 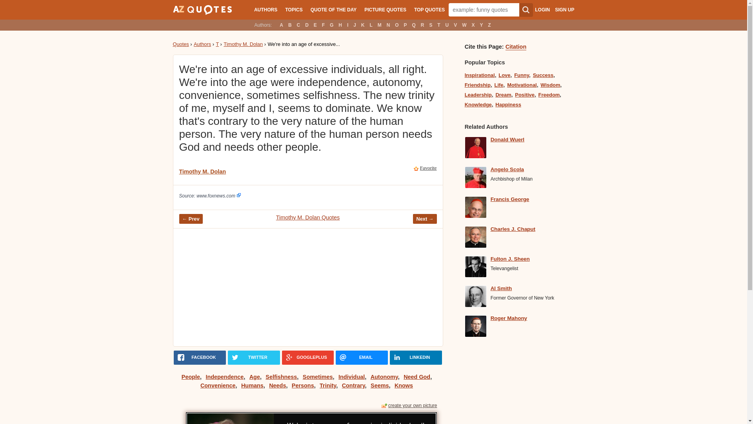 I want to click on LOGIN, so click(x=542, y=10).